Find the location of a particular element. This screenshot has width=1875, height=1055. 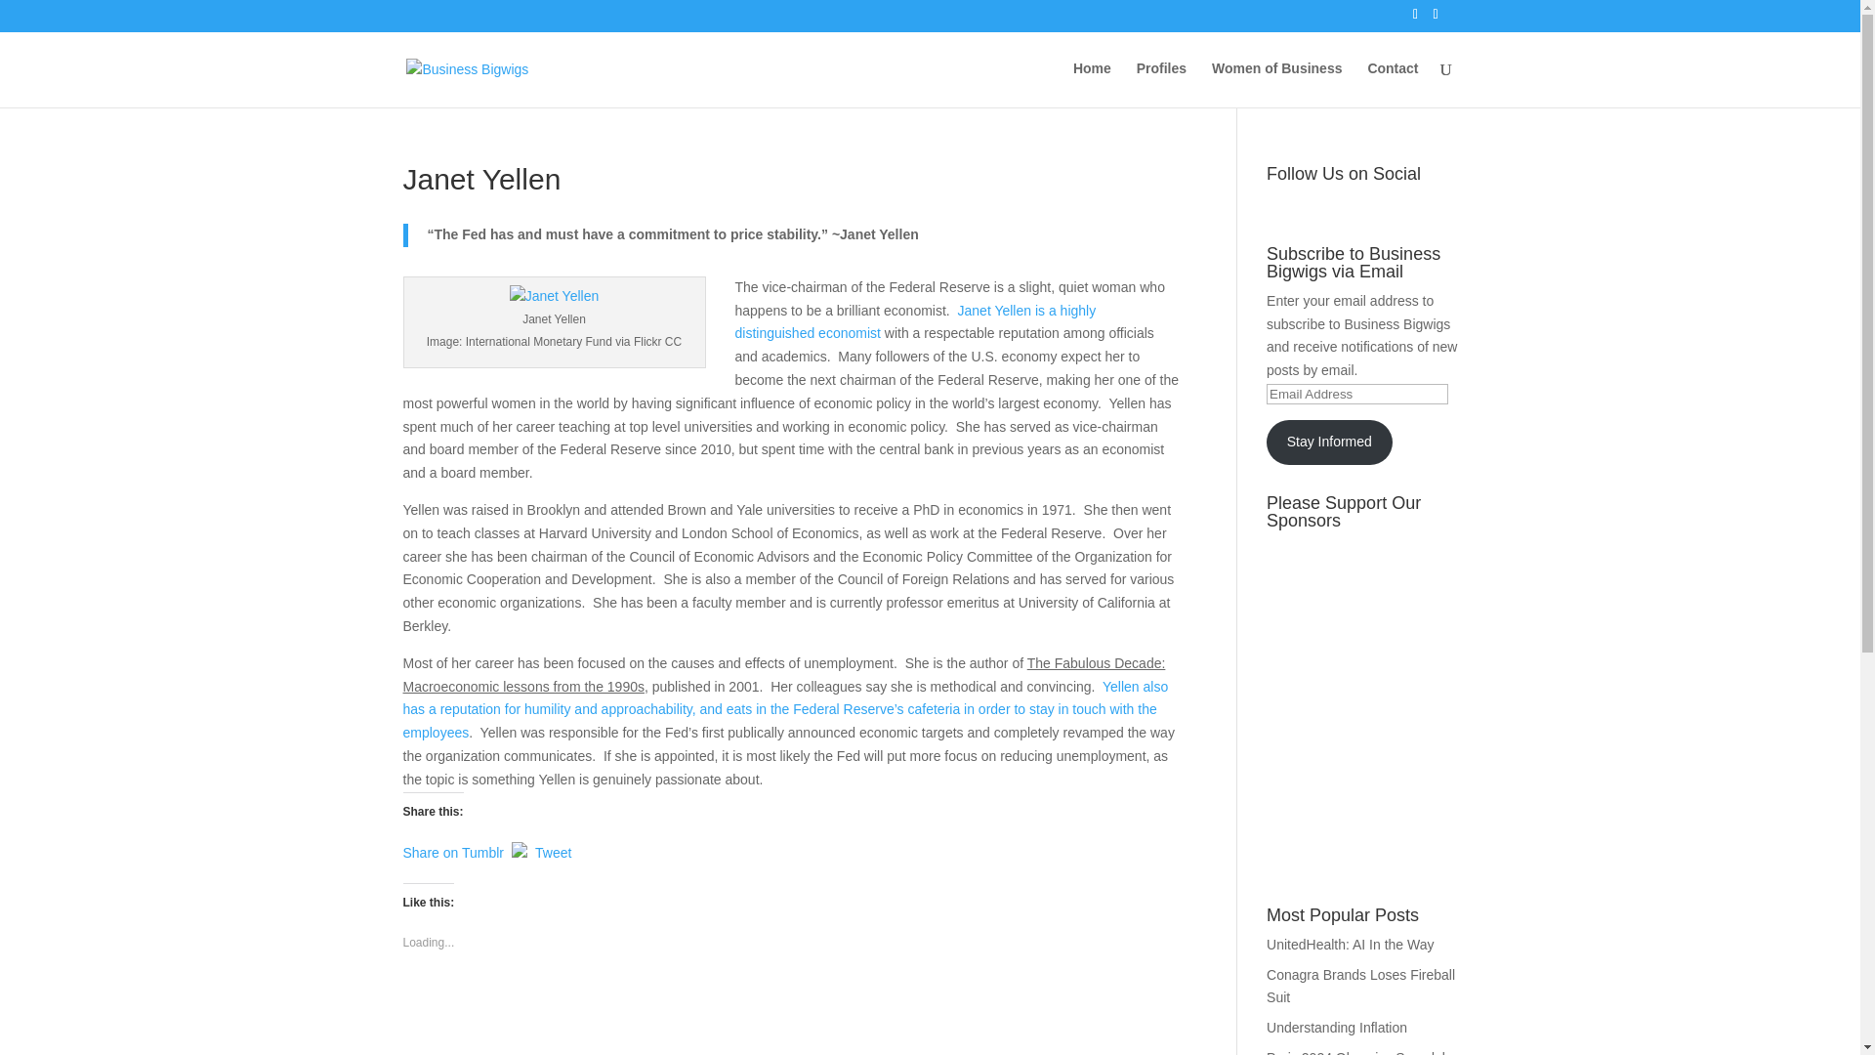

Conagra Brands Loses Fireball Suit is located at coordinates (1360, 987).